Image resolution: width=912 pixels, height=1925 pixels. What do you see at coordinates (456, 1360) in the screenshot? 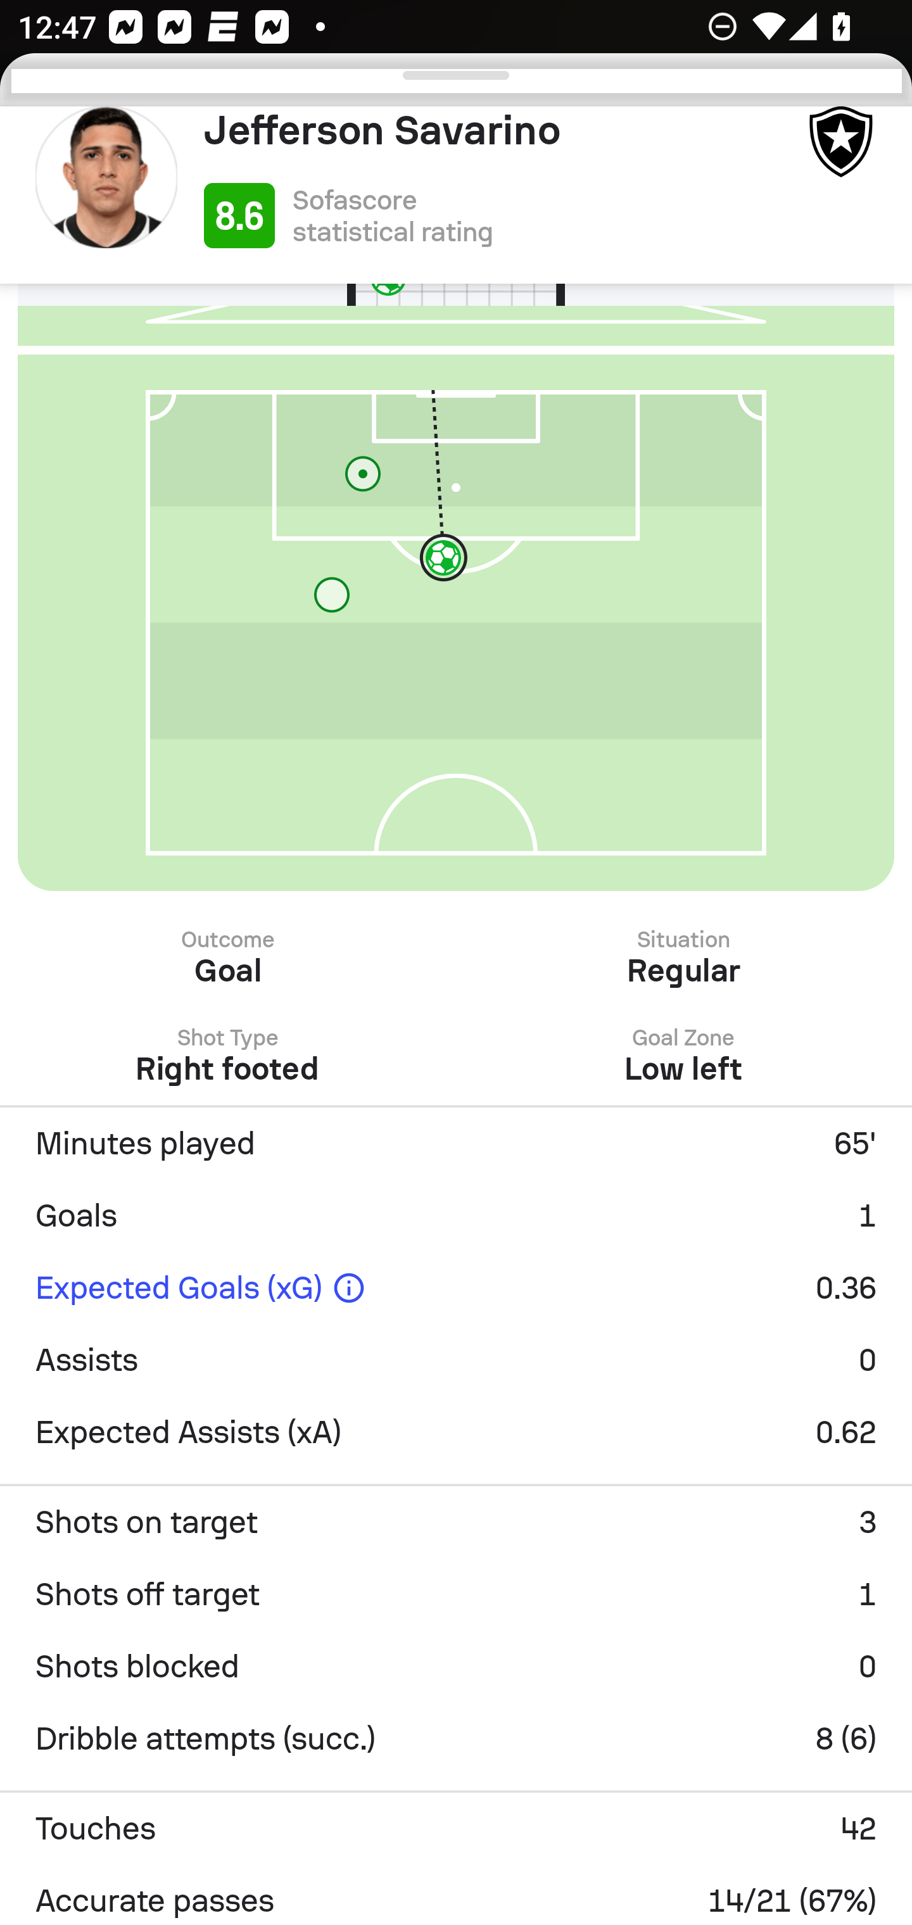
I see `Assists 0` at bounding box center [456, 1360].